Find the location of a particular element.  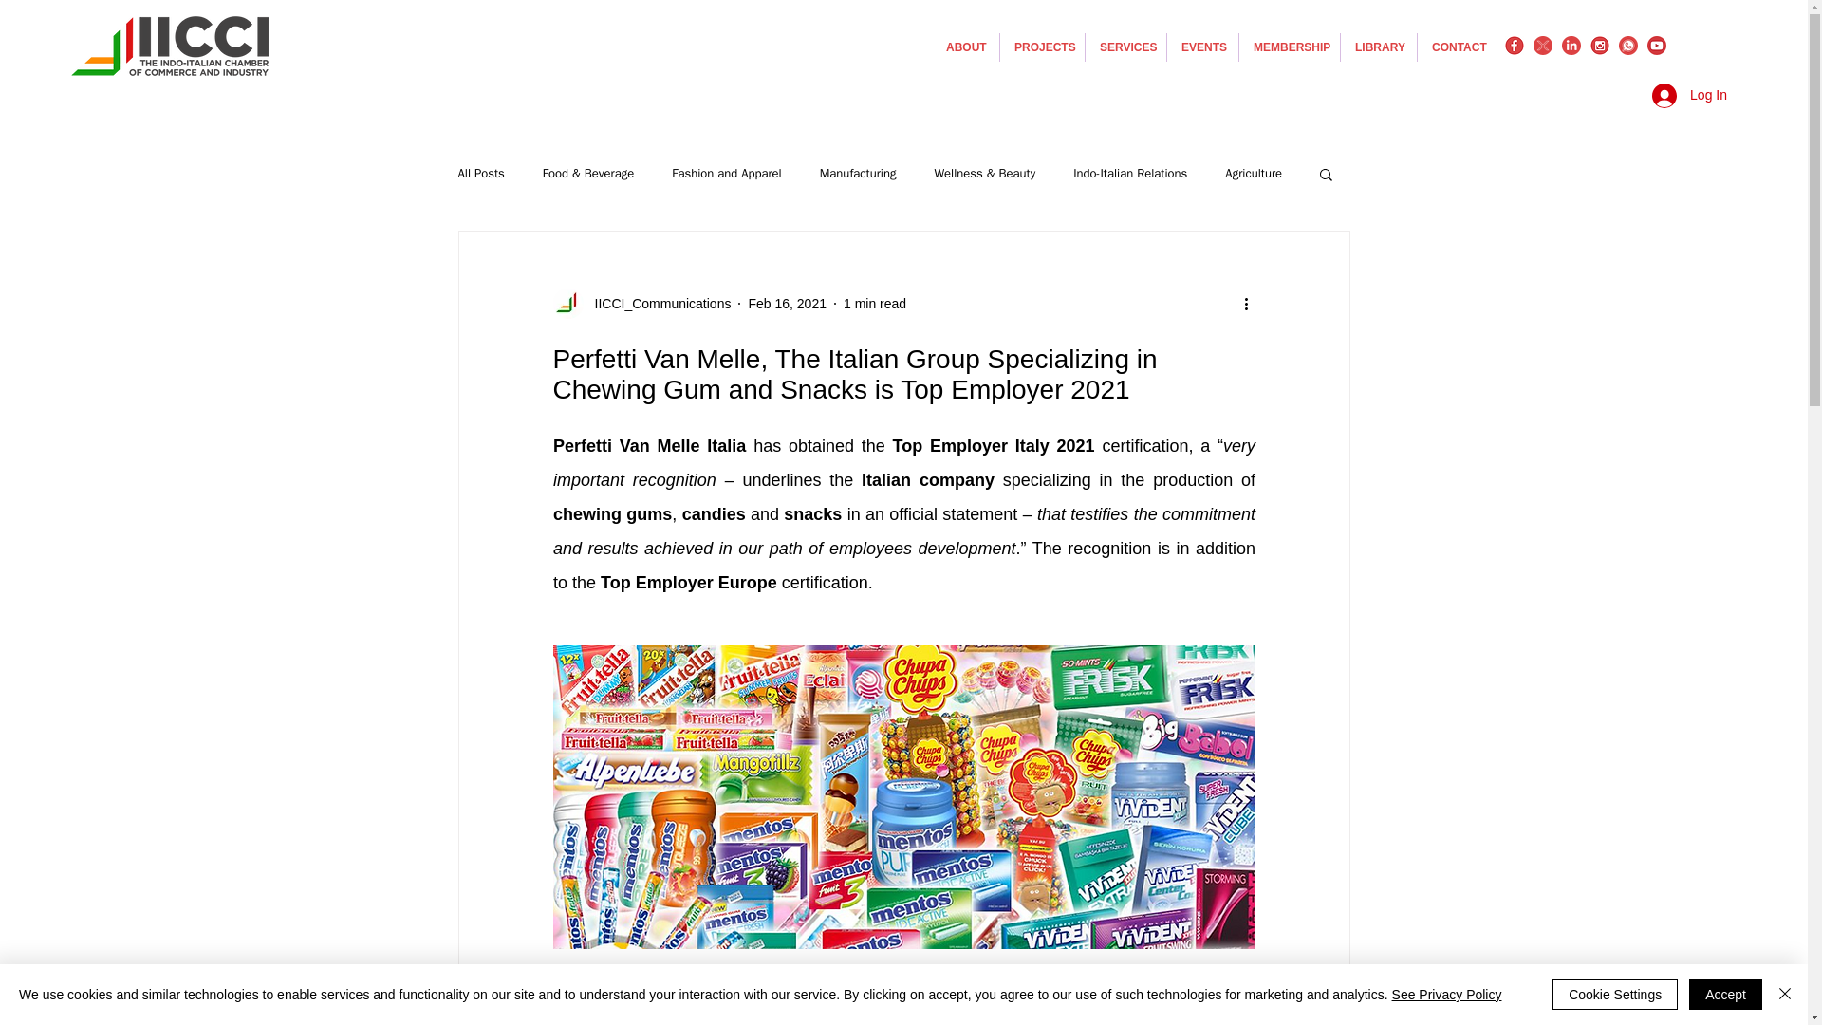

Feb 16, 2021 is located at coordinates (787, 304).